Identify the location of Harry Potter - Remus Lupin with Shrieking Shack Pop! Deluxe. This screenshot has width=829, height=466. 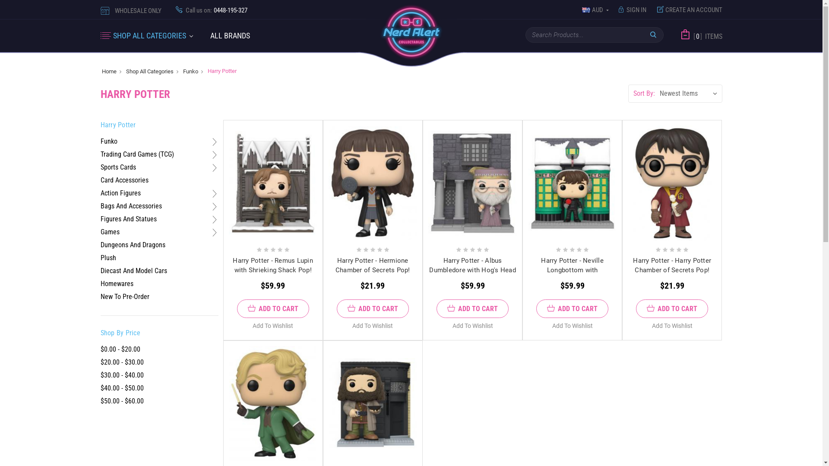
(273, 270).